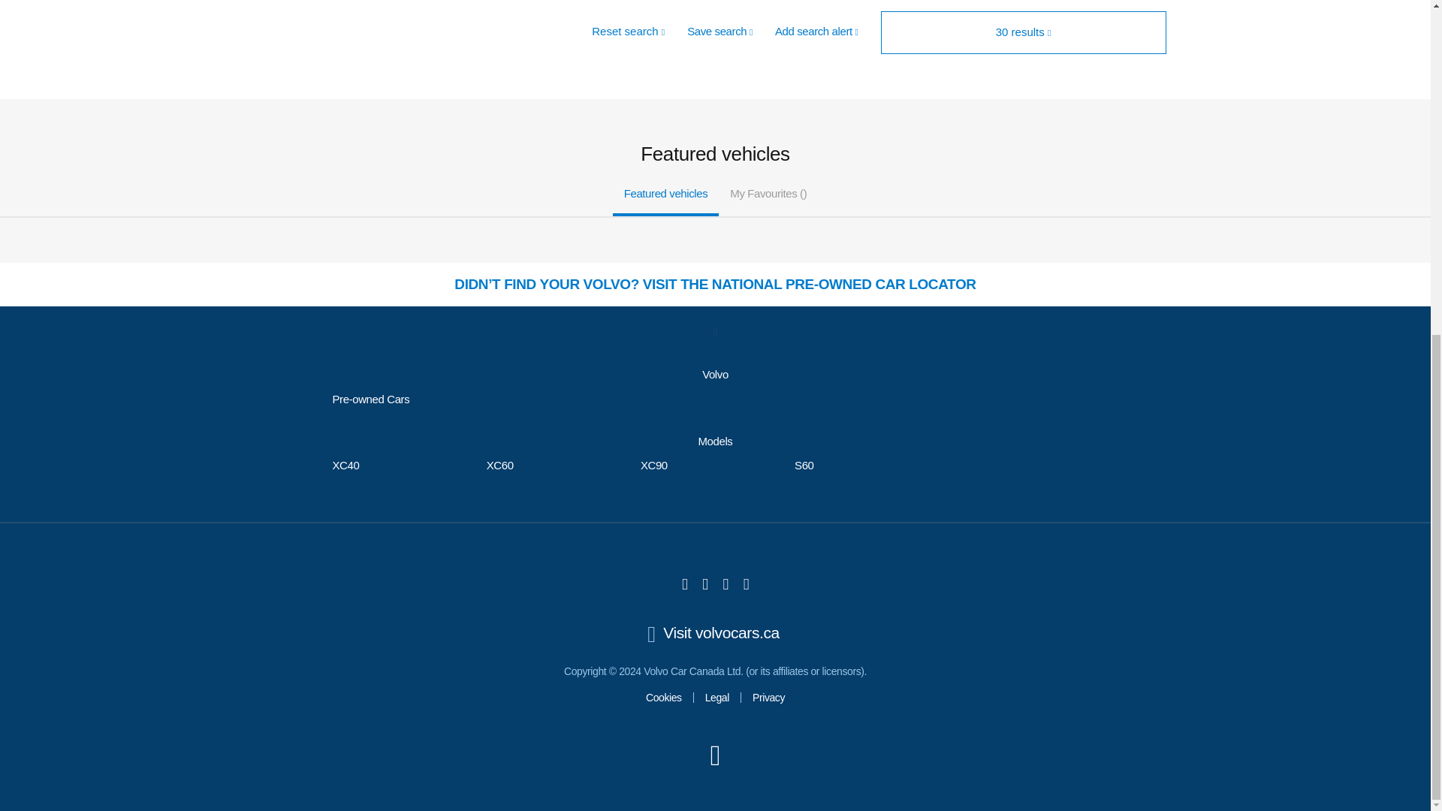 This screenshot has width=1442, height=811. What do you see at coordinates (345, 465) in the screenshot?
I see `XC40` at bounding box center [345, 465].